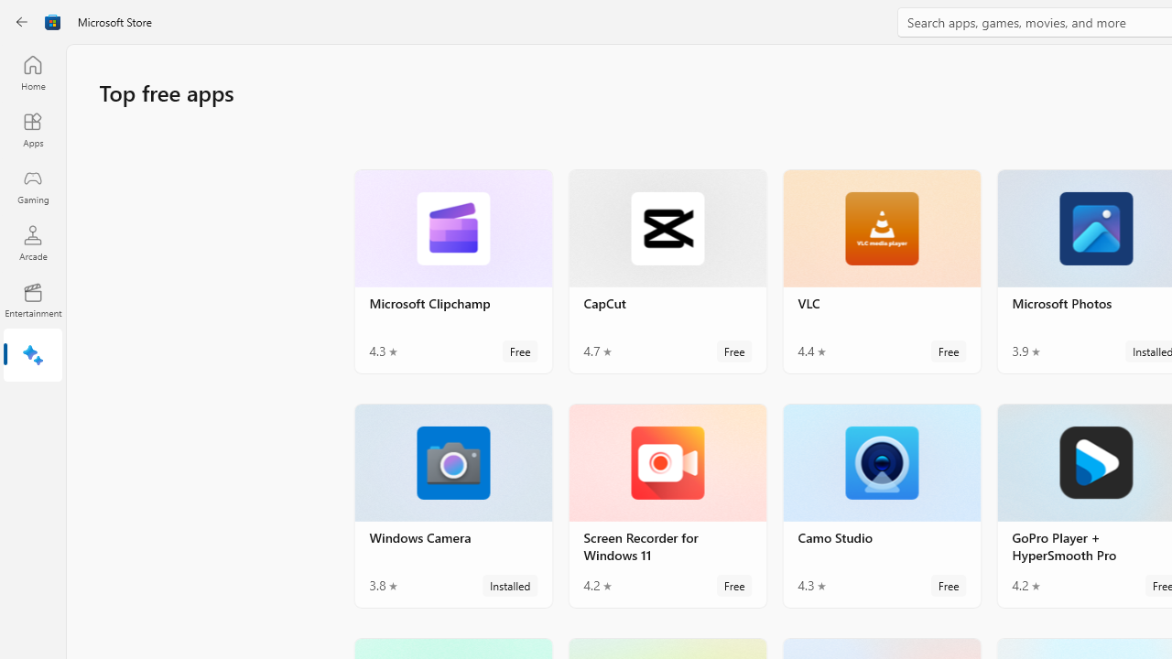  I want to click on CapCut. Average rating of 4.7 out of five stars. Free  , so click(667, 271).